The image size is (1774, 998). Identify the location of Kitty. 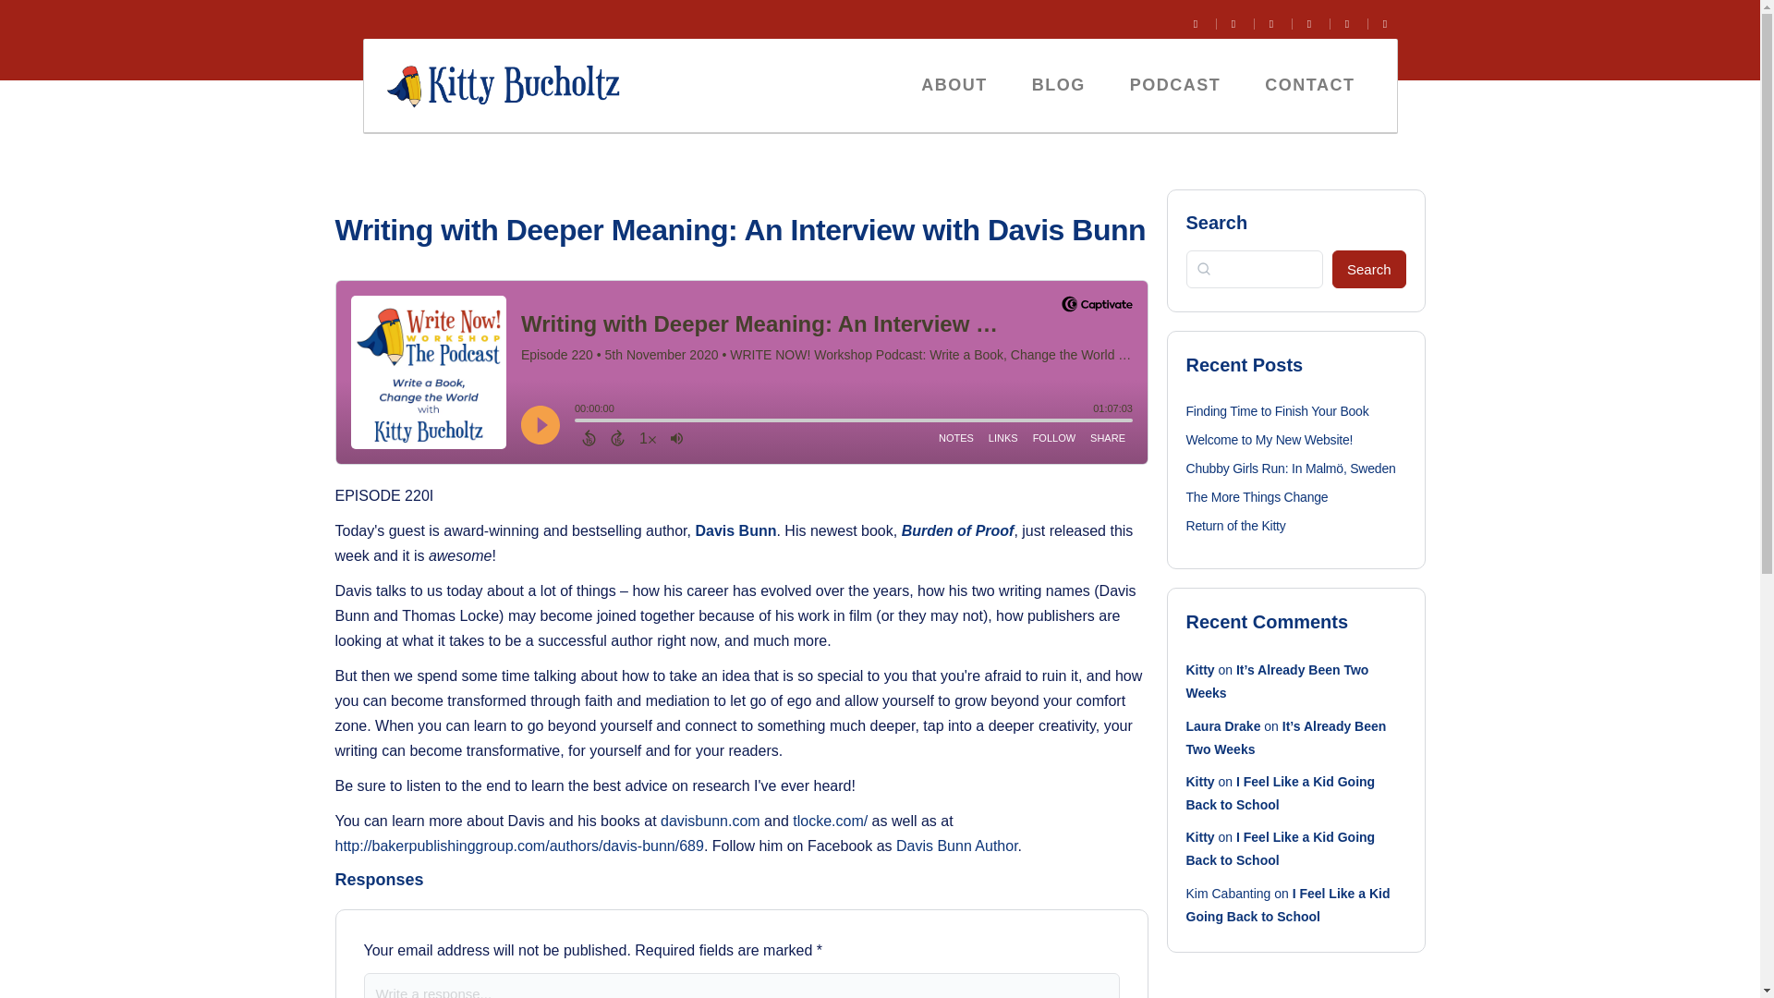
(1201, 782).